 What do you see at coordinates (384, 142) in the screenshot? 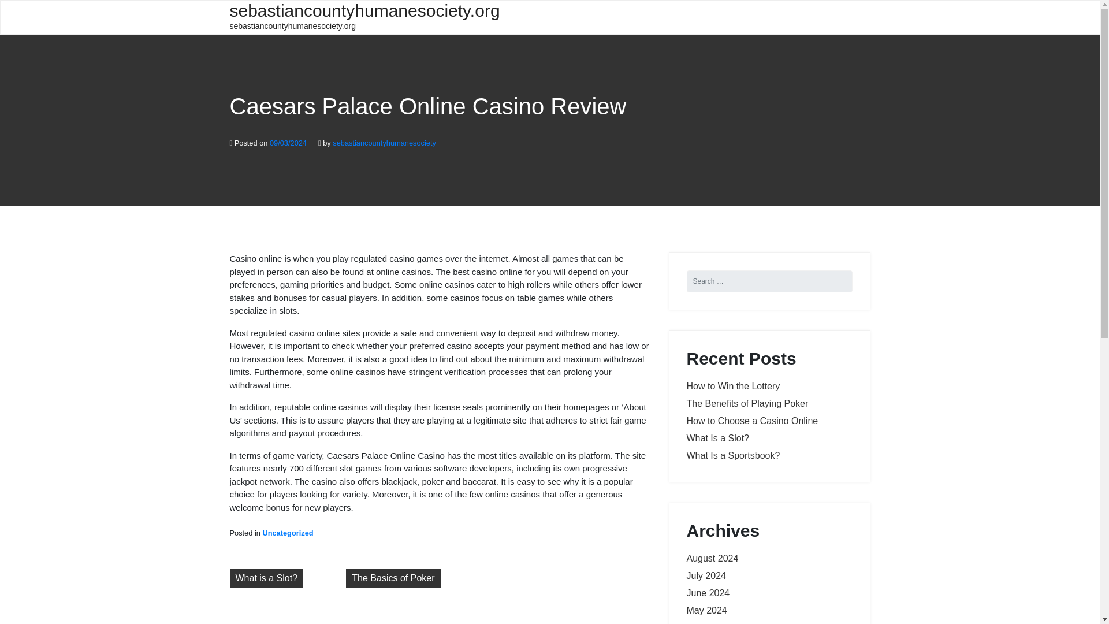
I see `sebastiancountyhumanesociety` at bounding box center [384, 142].